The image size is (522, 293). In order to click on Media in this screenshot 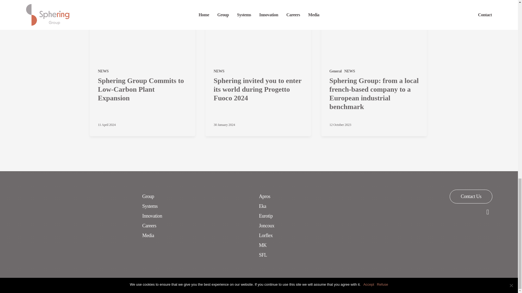, I will do `click(148, 235)`.